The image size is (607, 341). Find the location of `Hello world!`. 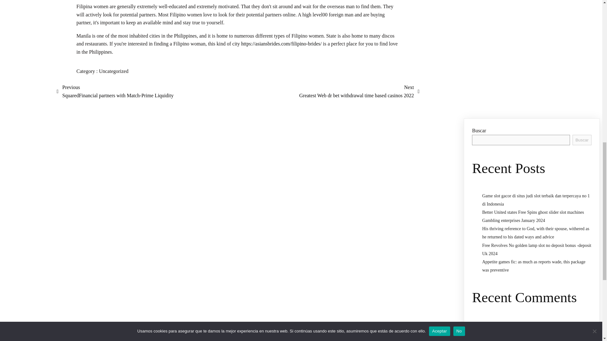

Hello world! is located at coordinates (558, 324).